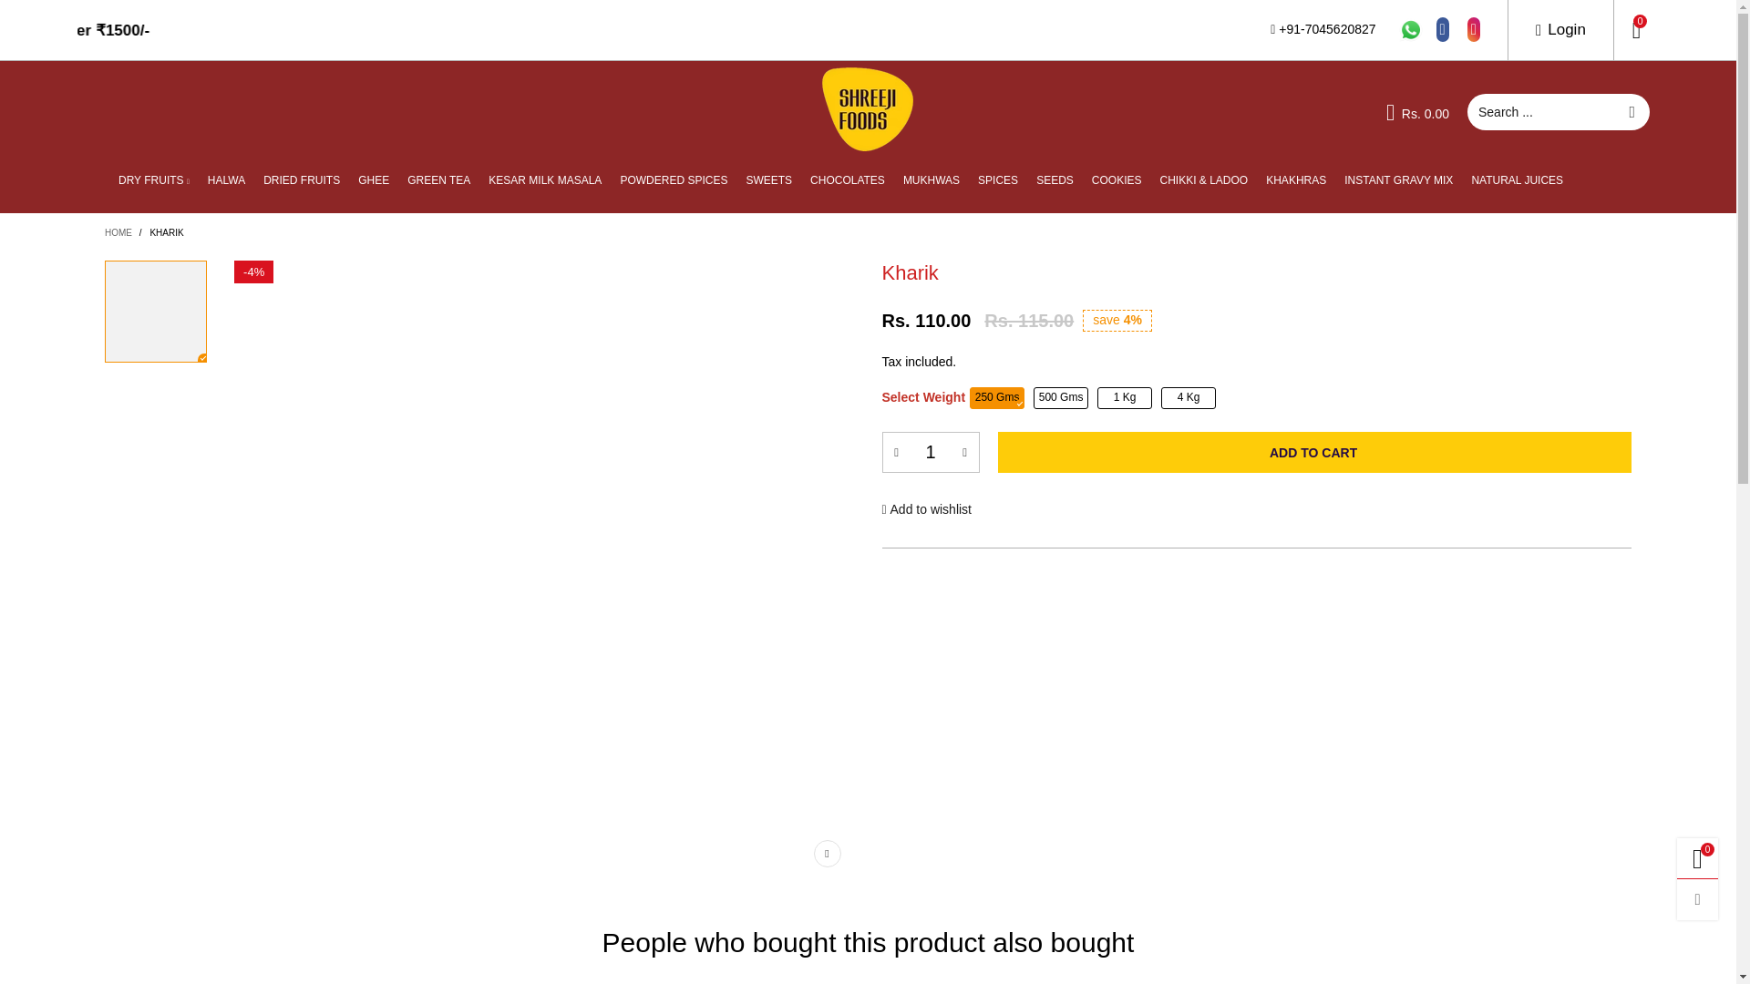 Image resolution: width=1750 pixels, height=984 pixels. I want to click on Sign In, so click(1327, 247).